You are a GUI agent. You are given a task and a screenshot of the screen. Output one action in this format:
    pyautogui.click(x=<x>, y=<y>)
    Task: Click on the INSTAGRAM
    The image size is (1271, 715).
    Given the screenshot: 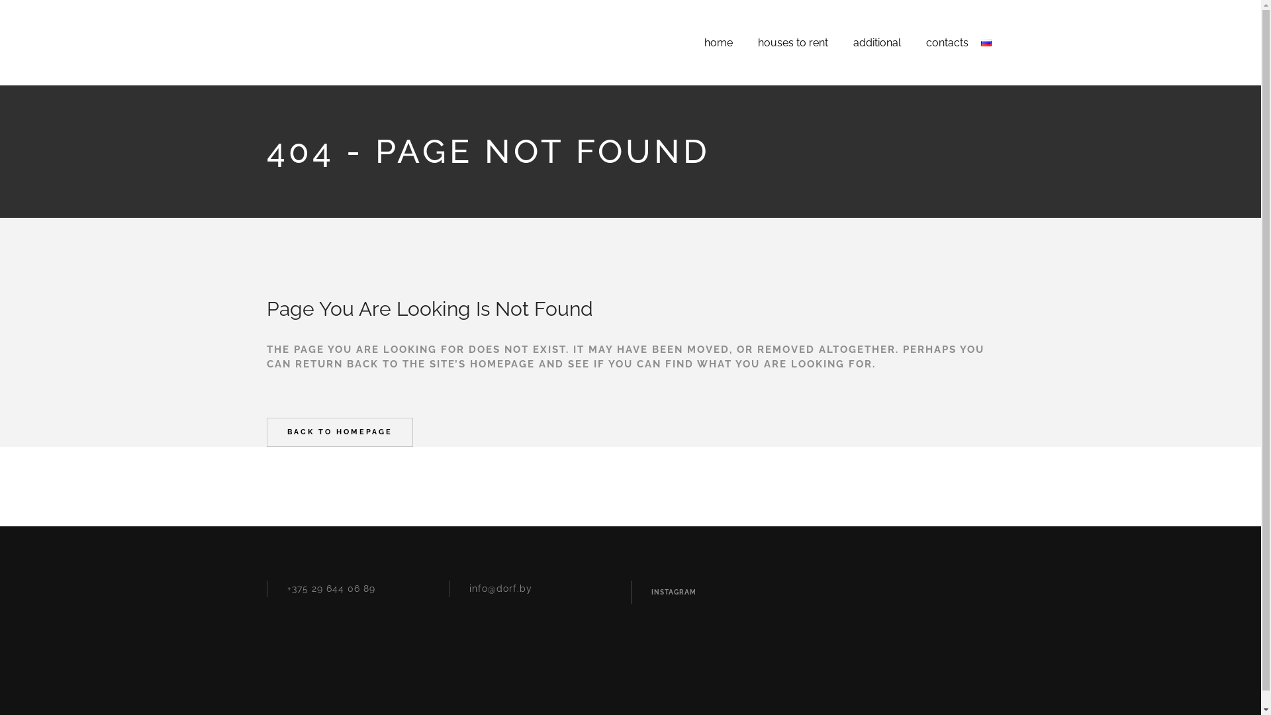 What is the action you would take?
    pyautogui.click(x=674, y=592)
    